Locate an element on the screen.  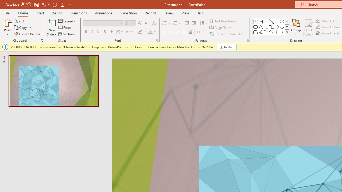
Shape Outline Dark Red, Accent 1 is located at coordinates (317, 27).